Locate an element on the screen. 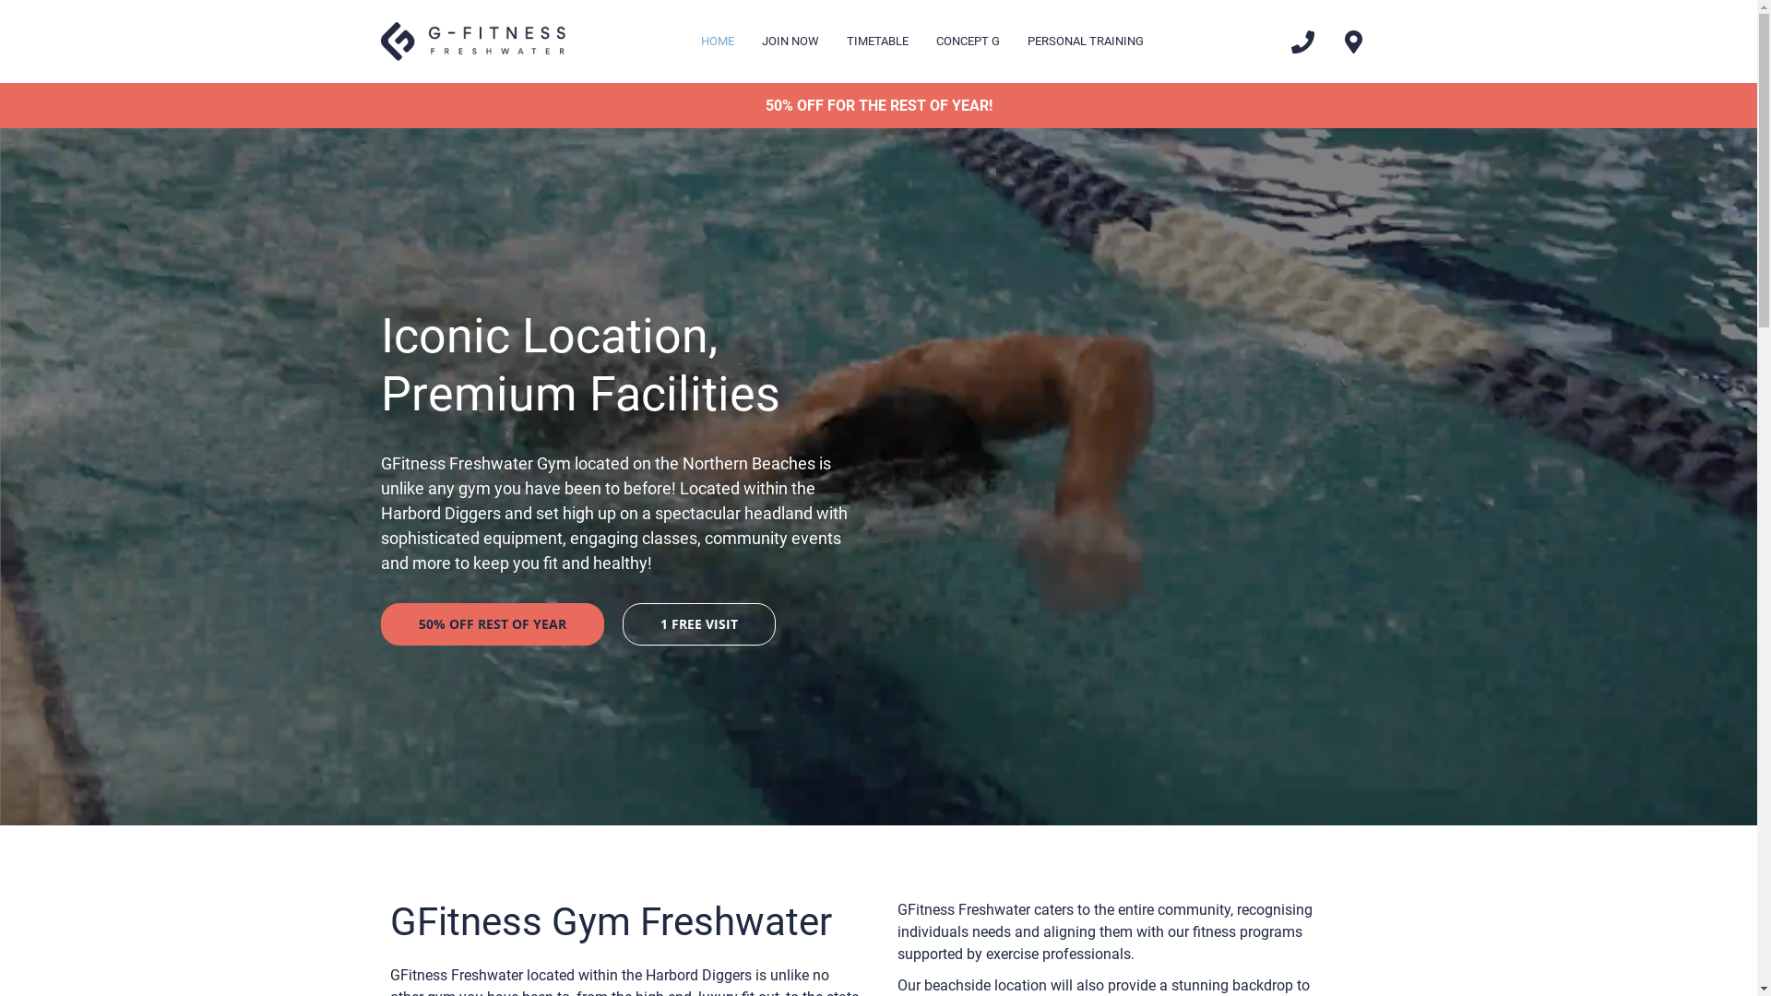 This screenshot has width=1771, height=996. 50% OFF FOR THE REST OF YEAR! is located at coordinates (878, 105).